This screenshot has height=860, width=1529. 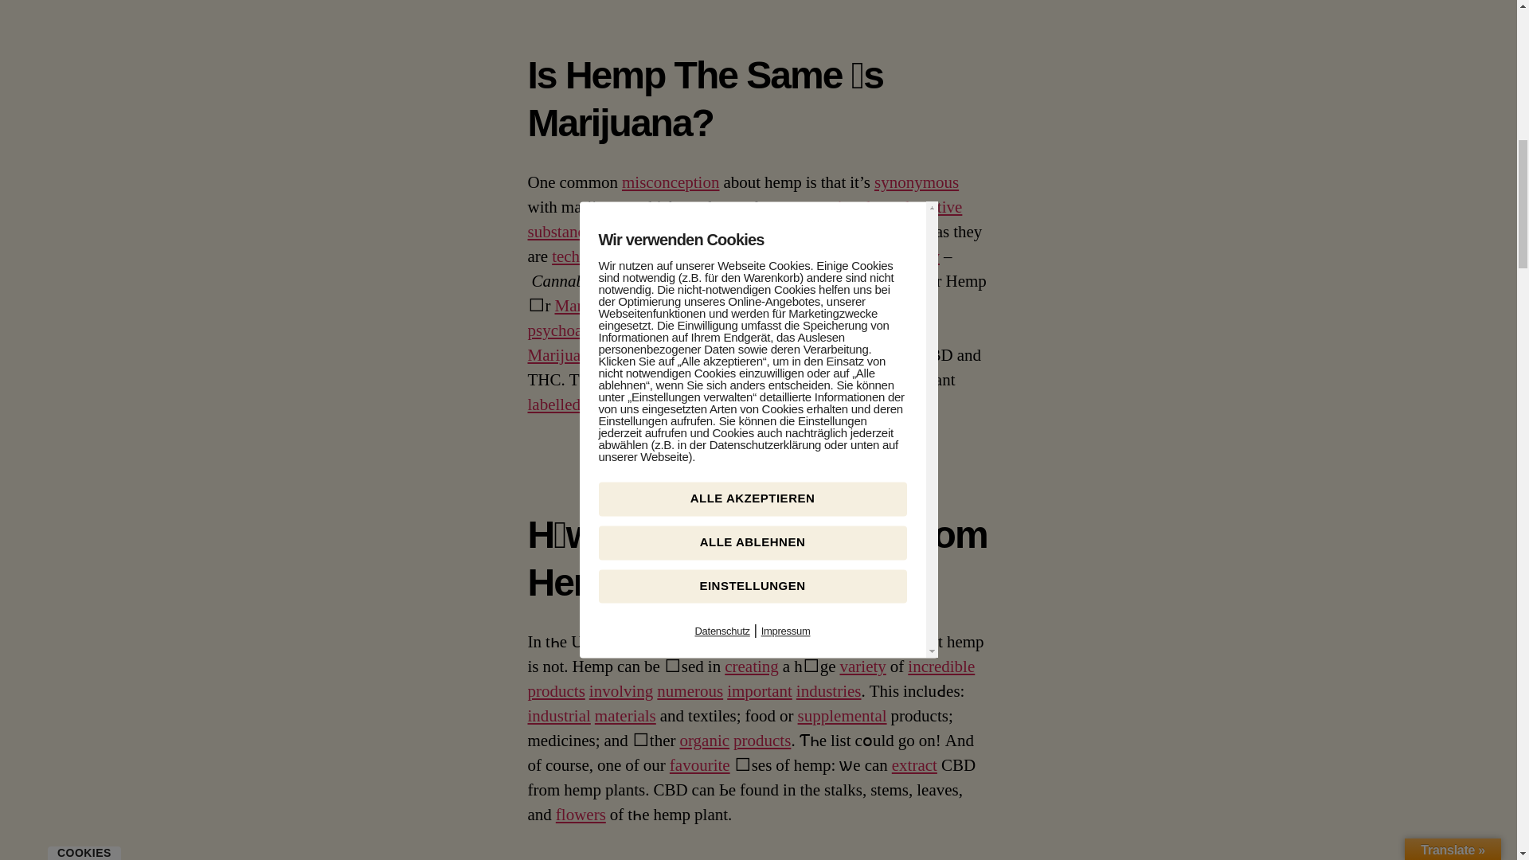 I want to click on recreational, so click(x=831, y=207).